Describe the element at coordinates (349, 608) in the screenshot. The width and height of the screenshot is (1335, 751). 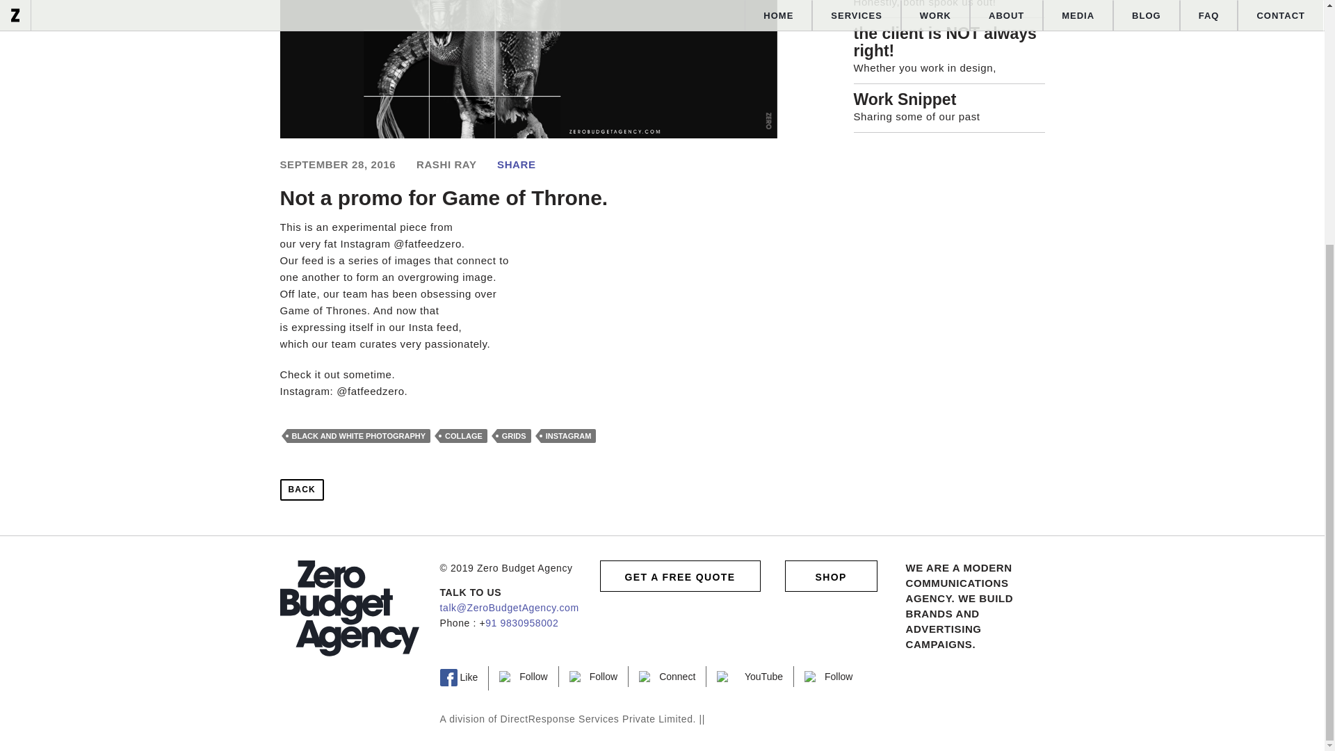
I see `ZBA homepage` at that location.